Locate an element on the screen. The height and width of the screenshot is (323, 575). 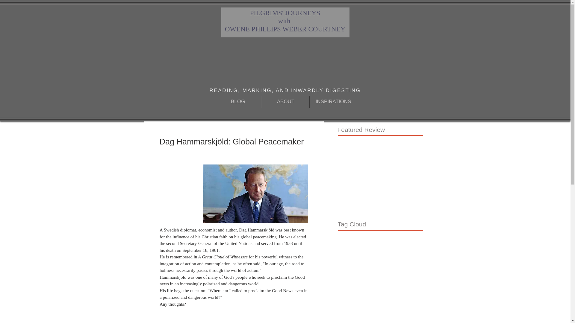
INSPIRATIONS is located at coordinates (333, 101).